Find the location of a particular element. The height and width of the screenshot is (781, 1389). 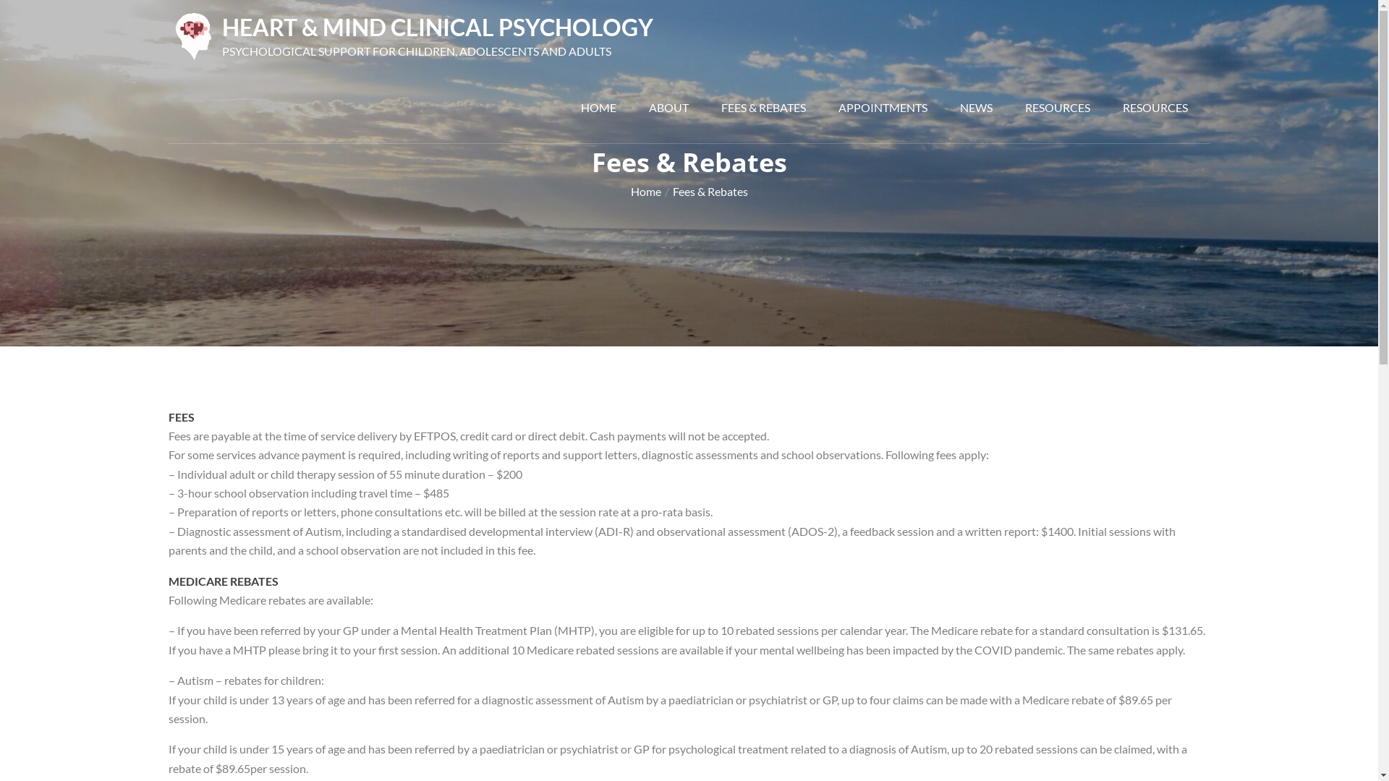

APPOINTMENTS is located at coordinates (883, 108).